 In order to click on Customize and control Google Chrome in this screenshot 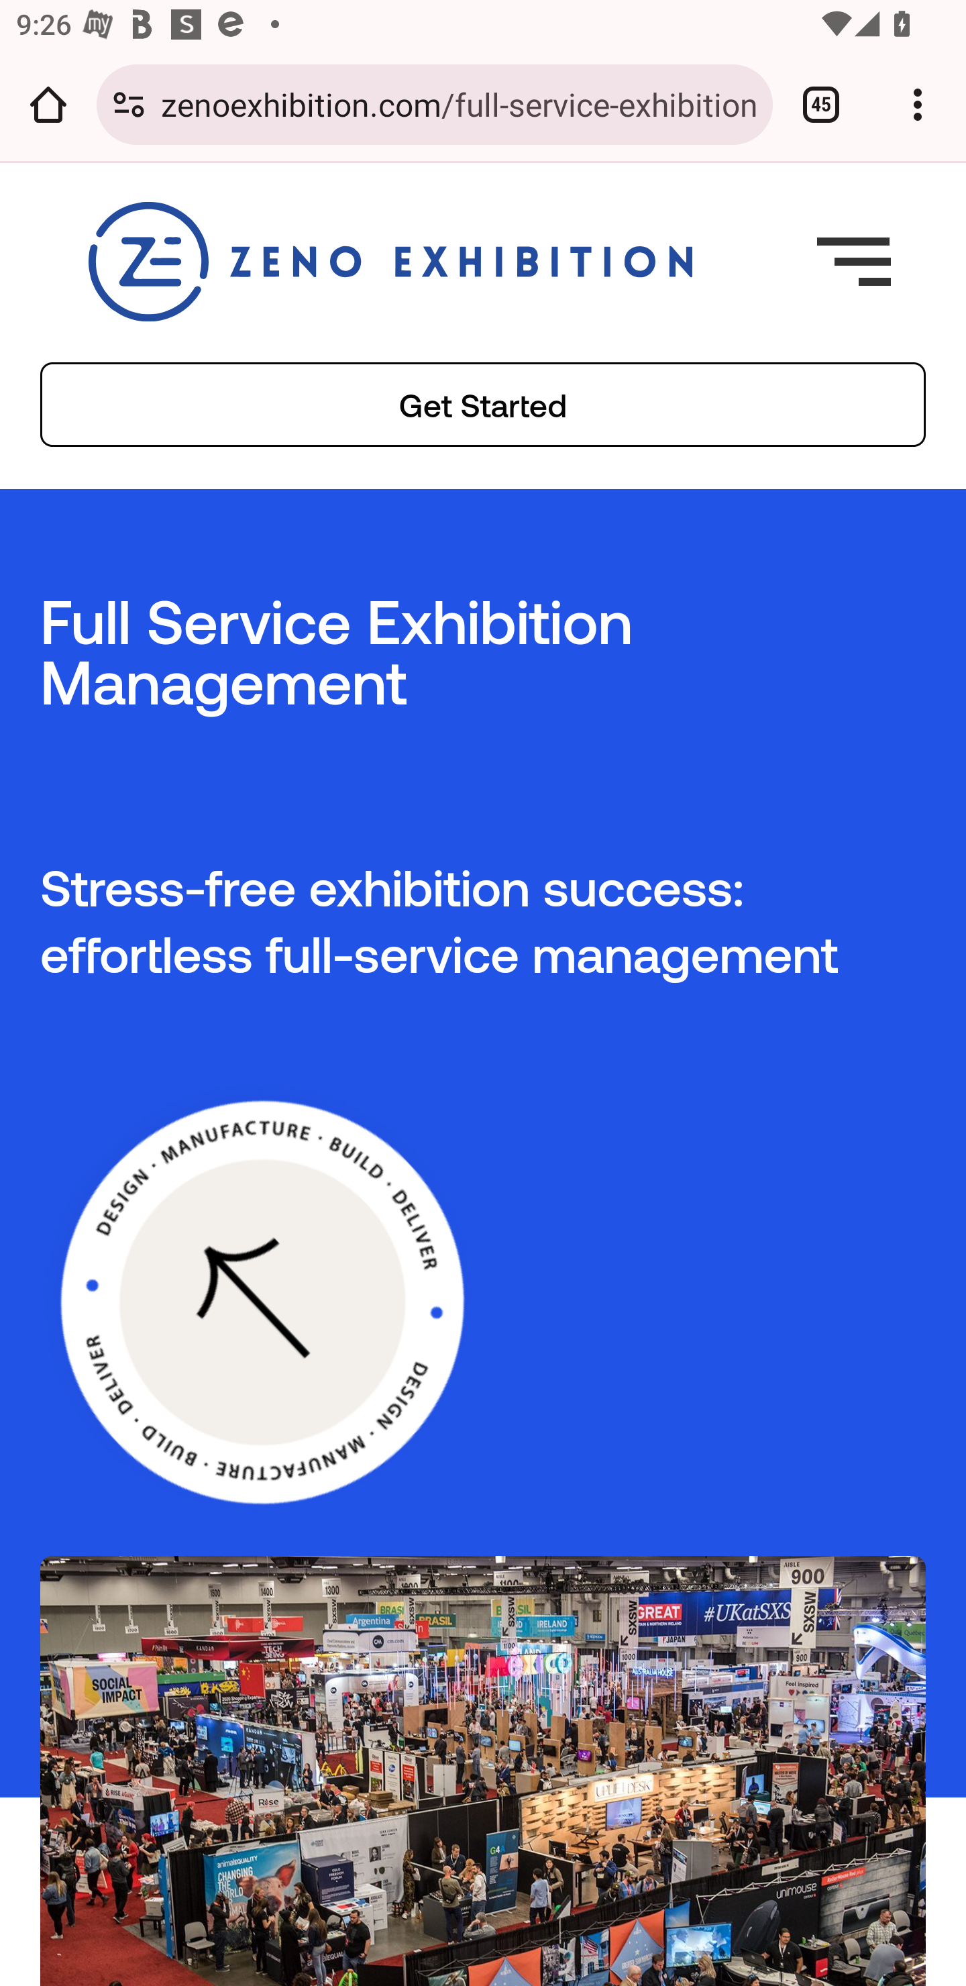, I will do `click(918, 104)`.